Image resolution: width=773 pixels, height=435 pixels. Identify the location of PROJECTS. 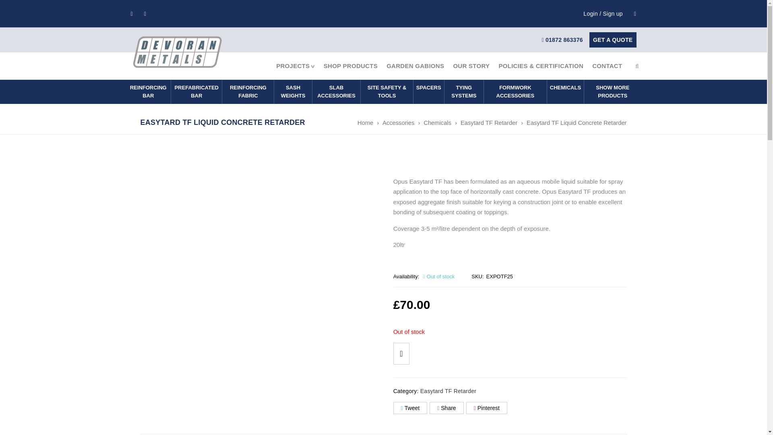
(295, 66).